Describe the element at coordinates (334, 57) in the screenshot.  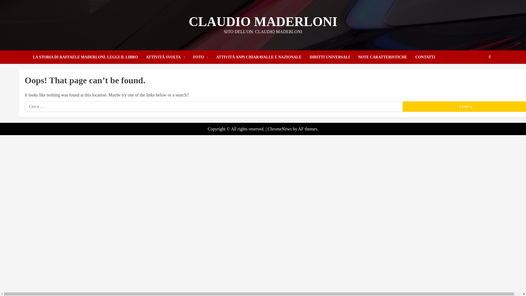
I see `DIRITTI UNIVERSALI` at that location.